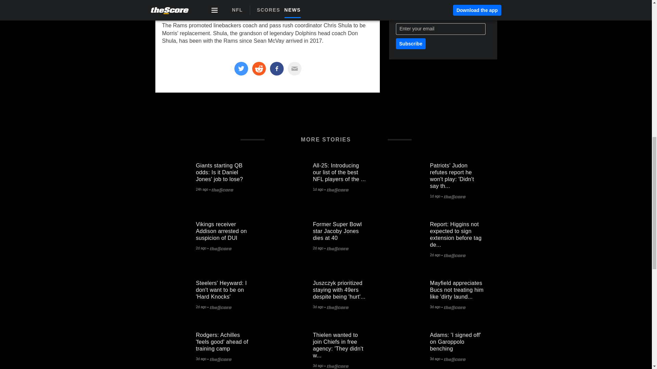  What do you see at coordinates (175, 236) in the screenshot?
I see `Vikings receiver Addison arrested on suspicion of DUI` at bounding box center [175, 236].